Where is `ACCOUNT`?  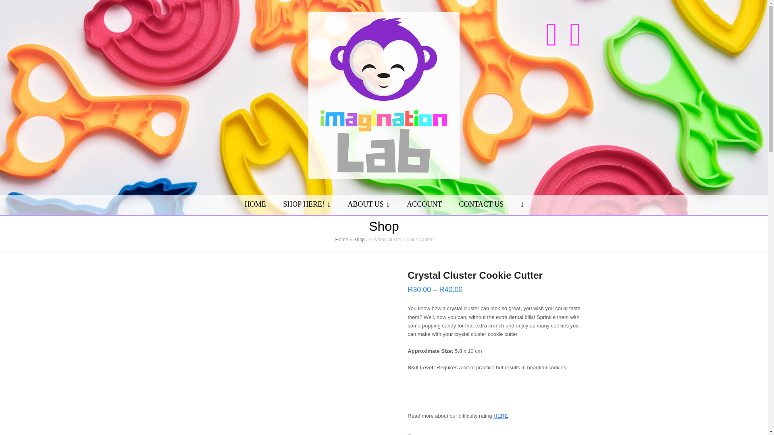
ACCOUNT is located at coordinates (424, 205).